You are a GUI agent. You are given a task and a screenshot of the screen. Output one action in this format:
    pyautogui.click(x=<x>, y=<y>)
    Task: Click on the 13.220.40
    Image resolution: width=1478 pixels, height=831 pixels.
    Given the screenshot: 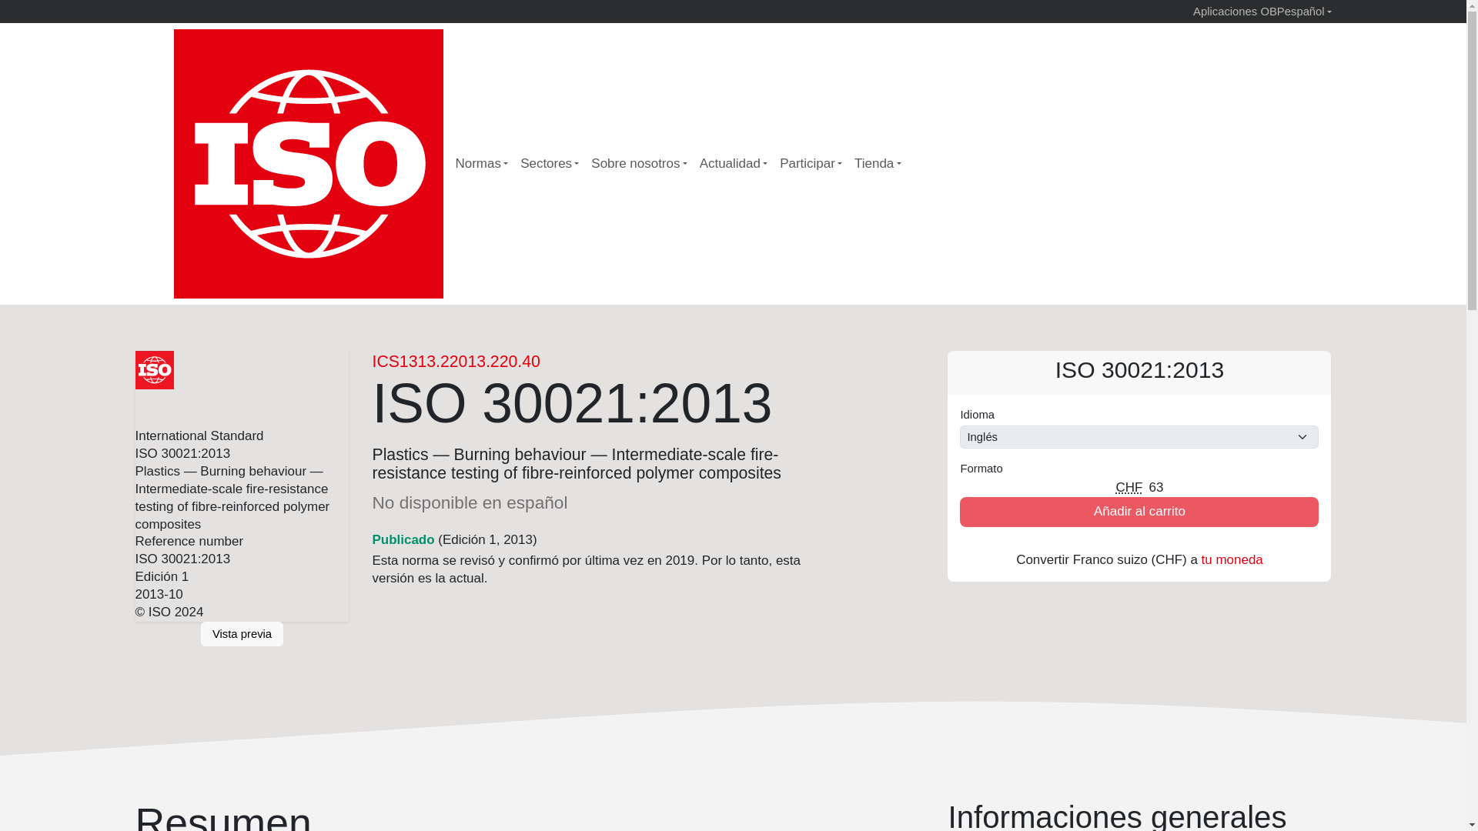 What is the action you would take?
    pyautogui.click(x=503, y=360)
    